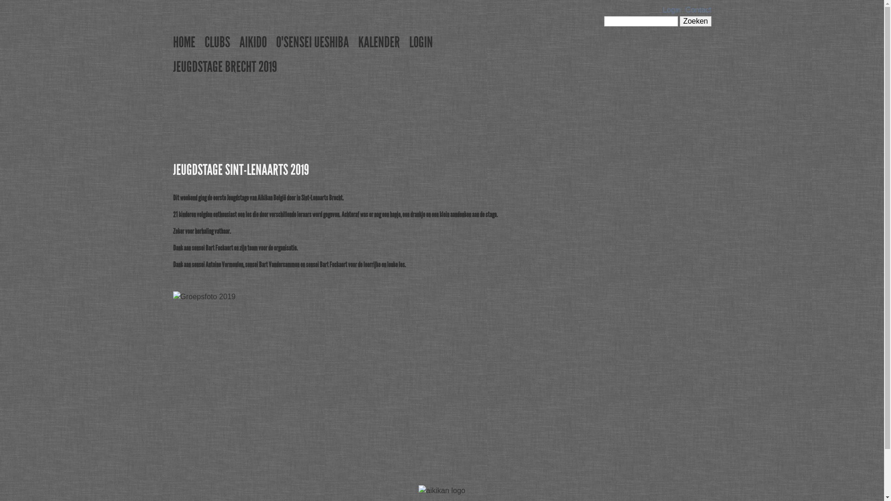 The width and height of the screenshot is (891, 501). Describe the element at coordinates (312, 43) in the screenshot. I see `O'SENSEI UESHIBA` at that location.